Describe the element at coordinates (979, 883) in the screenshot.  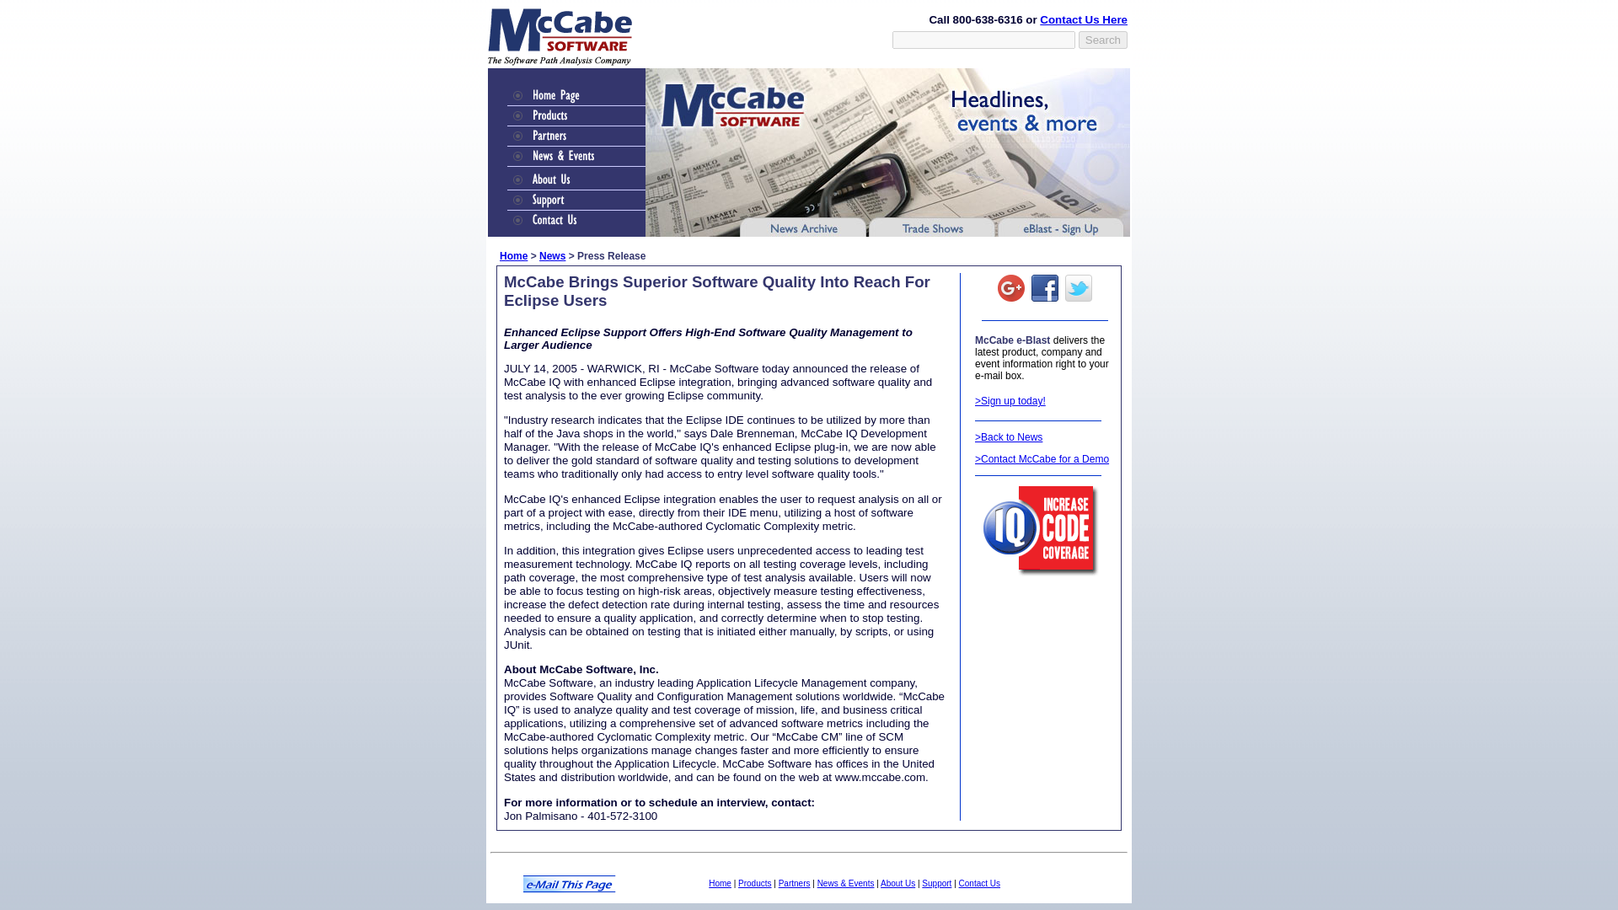
I see `Contact Us` at that location.